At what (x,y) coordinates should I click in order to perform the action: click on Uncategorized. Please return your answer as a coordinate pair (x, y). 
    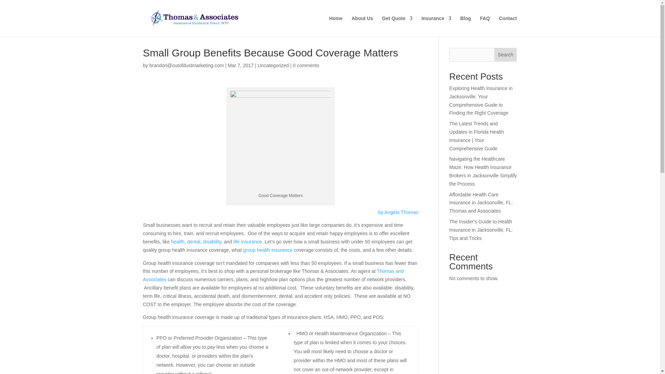
    Looking at the image, I should click on (273, 65).